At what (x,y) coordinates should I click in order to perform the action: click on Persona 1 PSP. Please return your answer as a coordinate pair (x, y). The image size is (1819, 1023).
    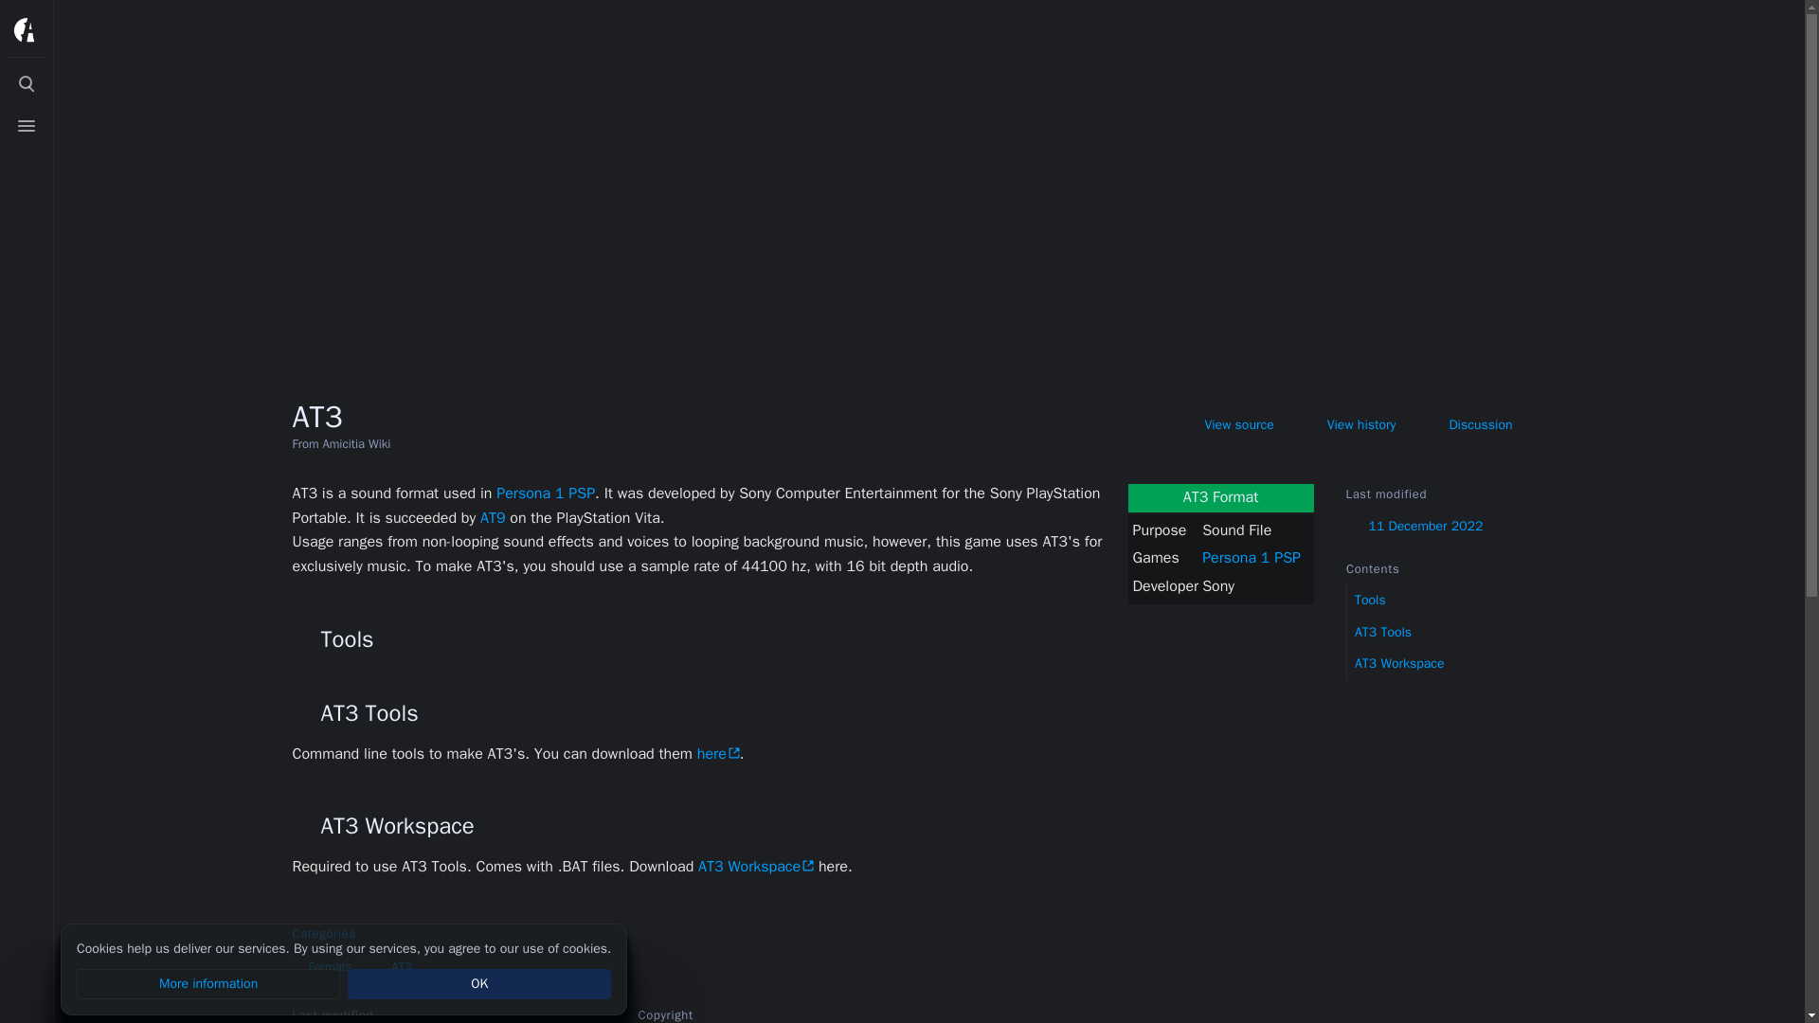
    Looking at the image, I should click on (546, 493).